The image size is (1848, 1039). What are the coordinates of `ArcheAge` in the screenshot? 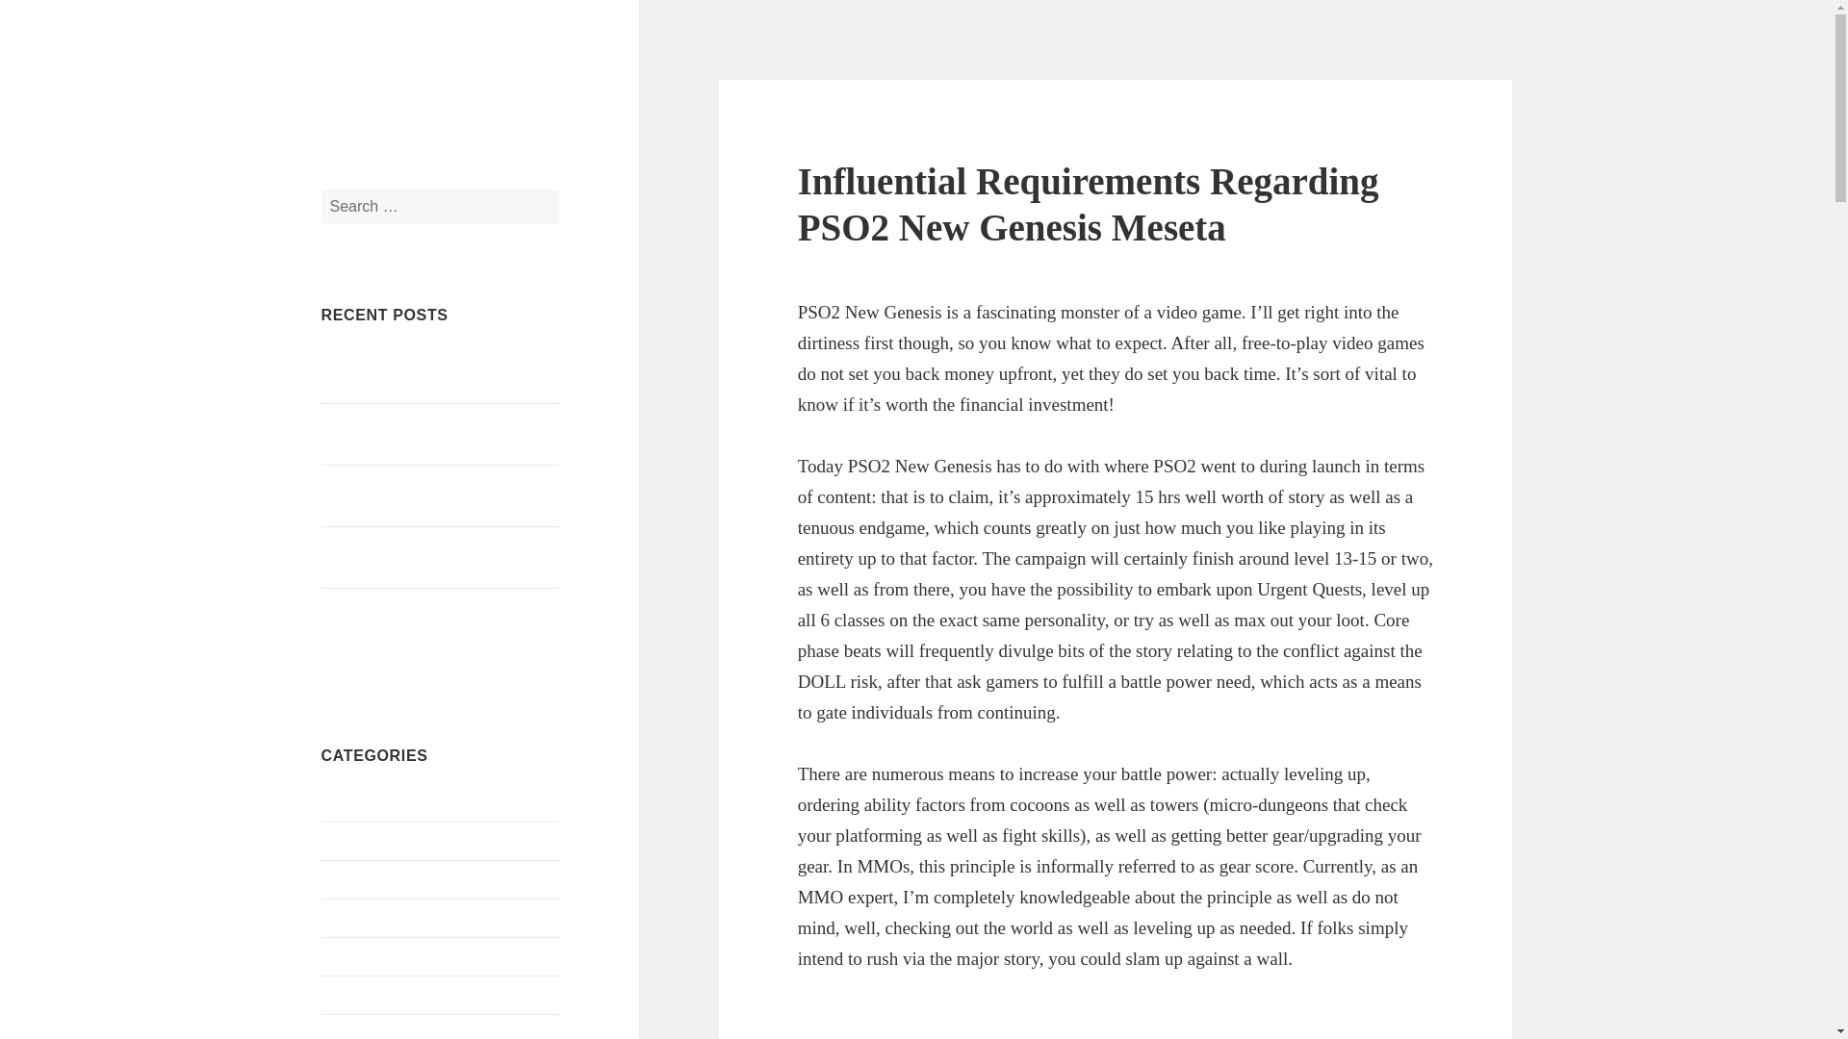 It's located at (352, 841).